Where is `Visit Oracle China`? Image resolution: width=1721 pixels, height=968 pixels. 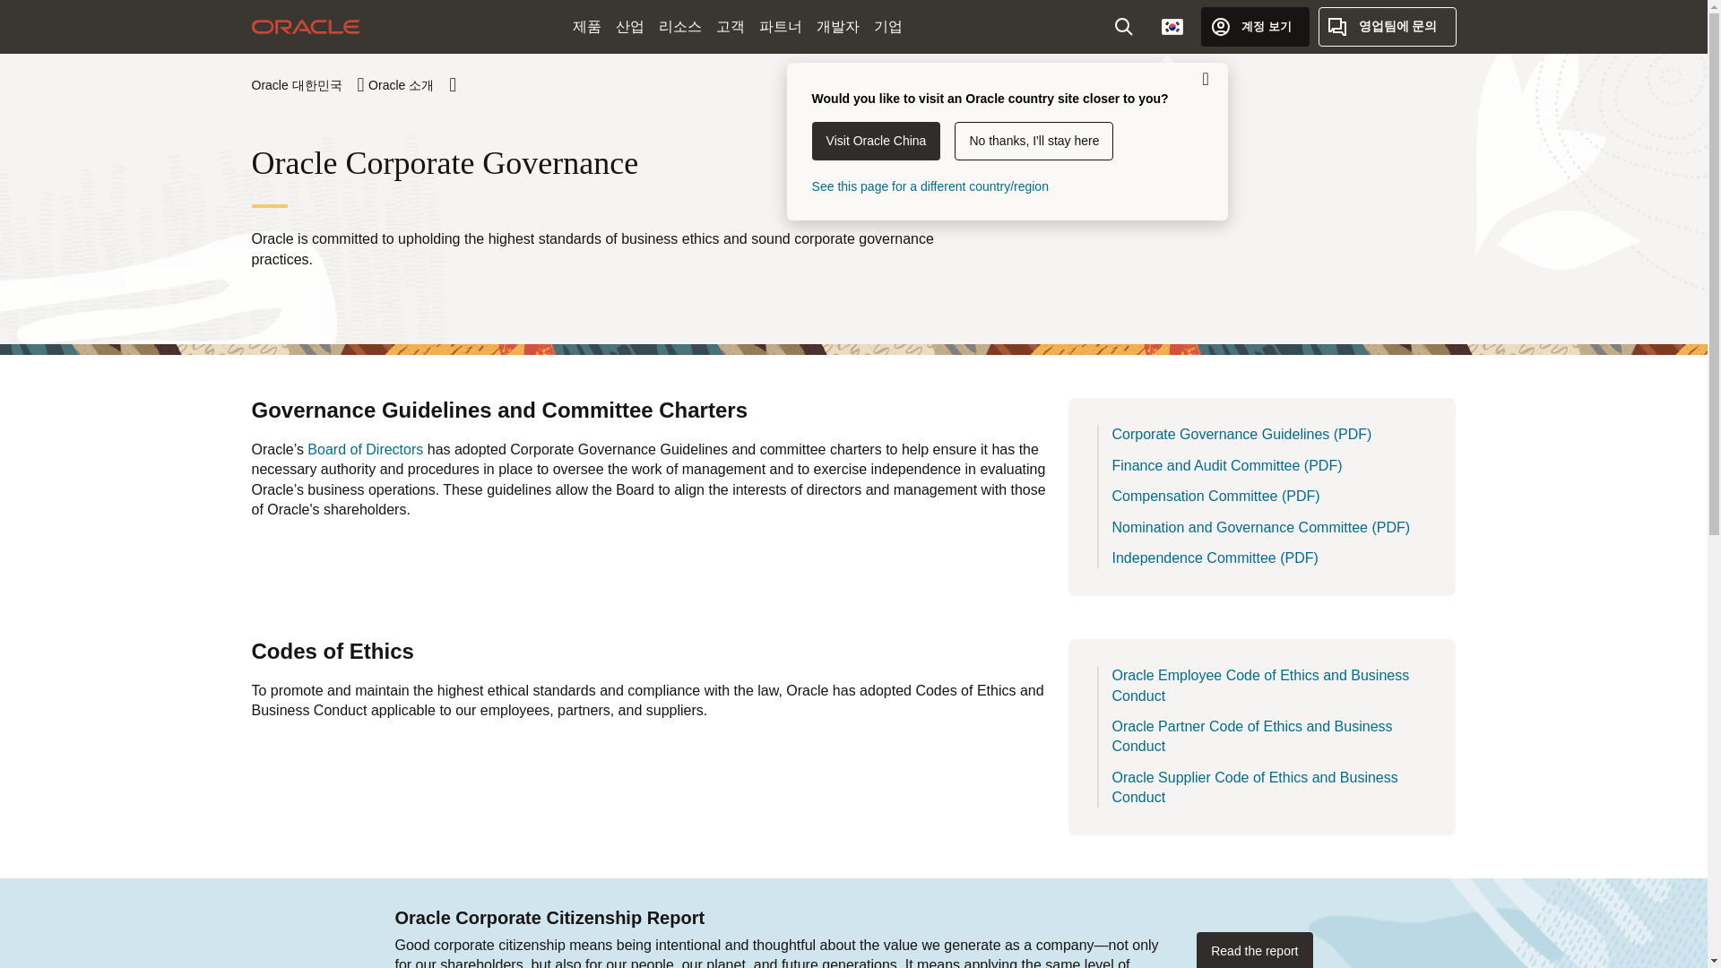 Visit Oracle China is located at coordinates (877, 142).